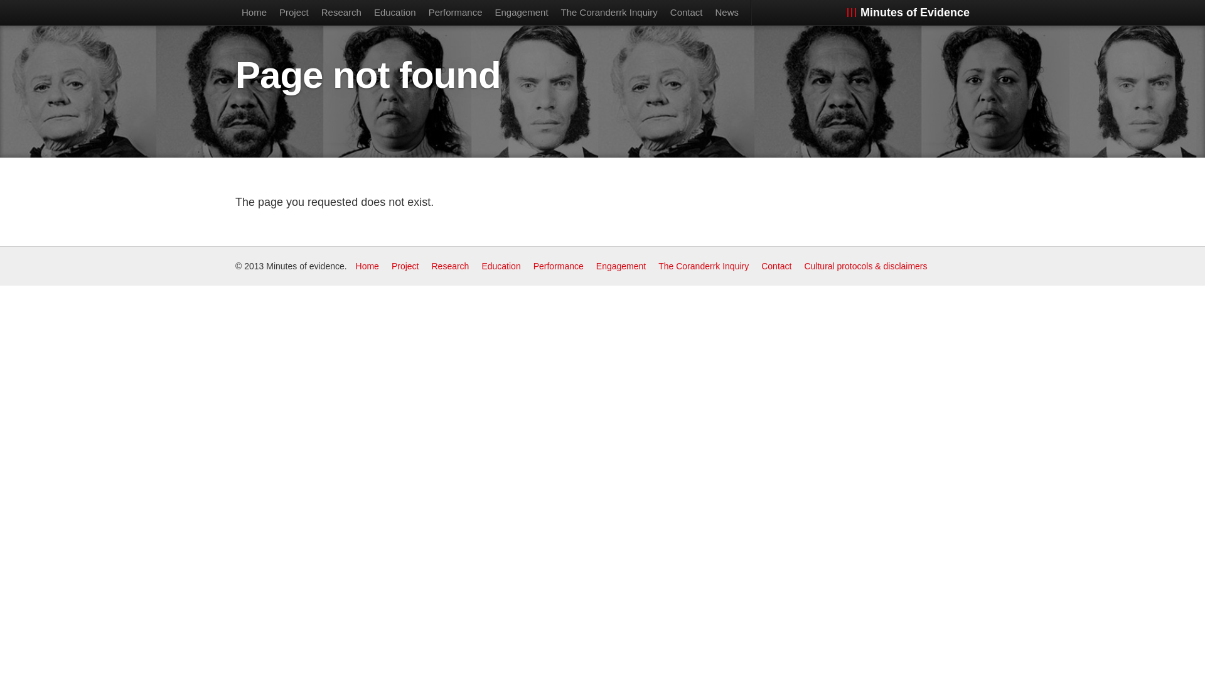 The height and width of the screenshot is (678, 1205). Describe the element at coordinates (368, 266) in the screenshot. I see `Home` at that location.